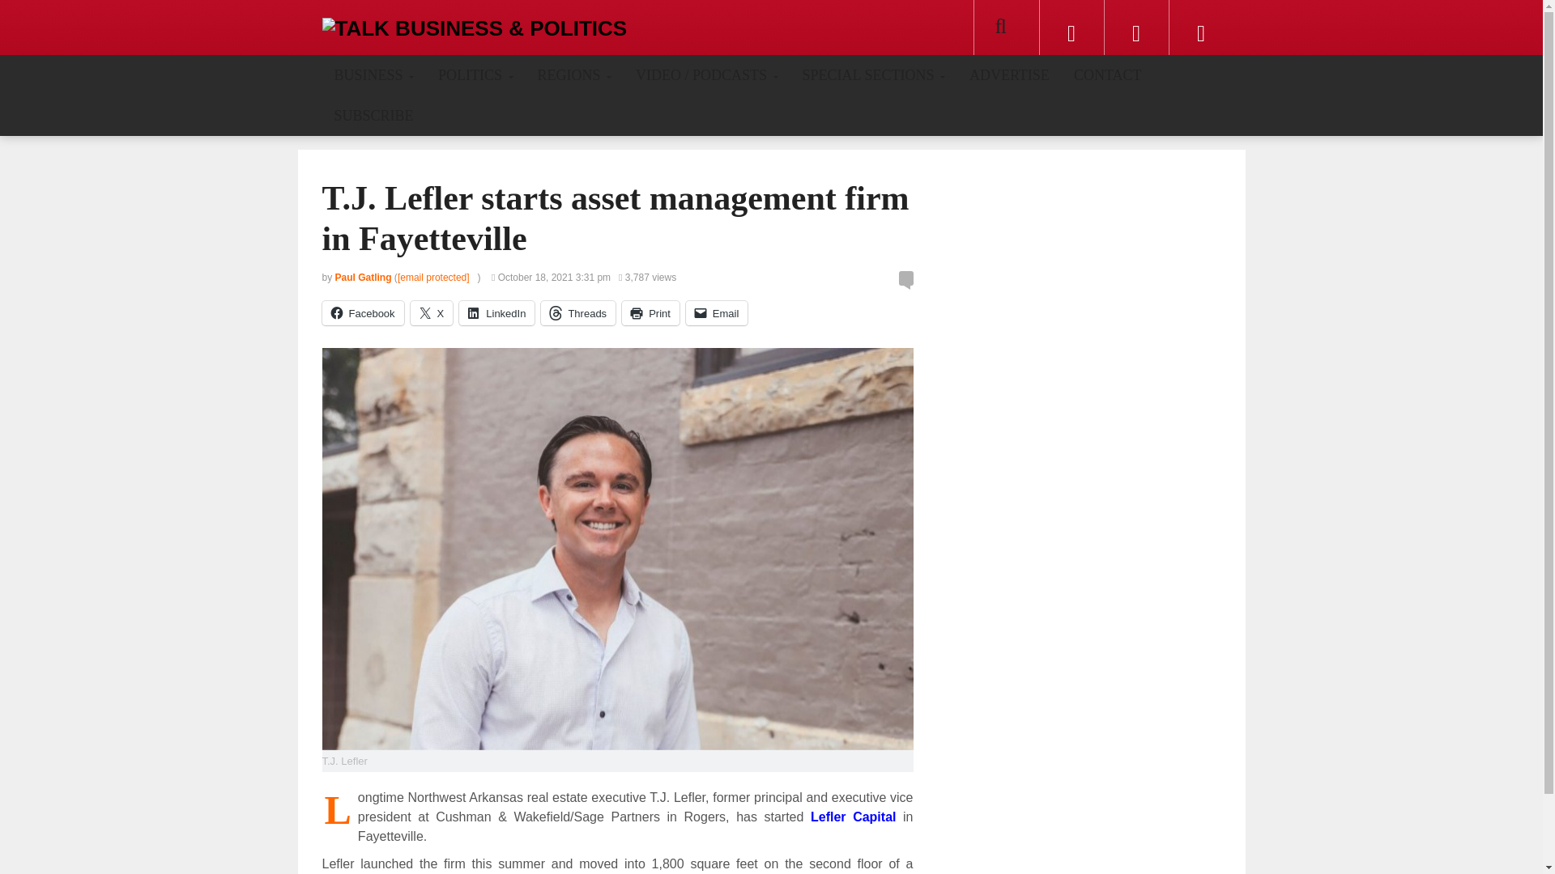 This screenshot has height=874, width=1555. What do you see at coordinates (374, 74) in the screenshot?
I see `BUSINESS` at bounding box center [374, 74].